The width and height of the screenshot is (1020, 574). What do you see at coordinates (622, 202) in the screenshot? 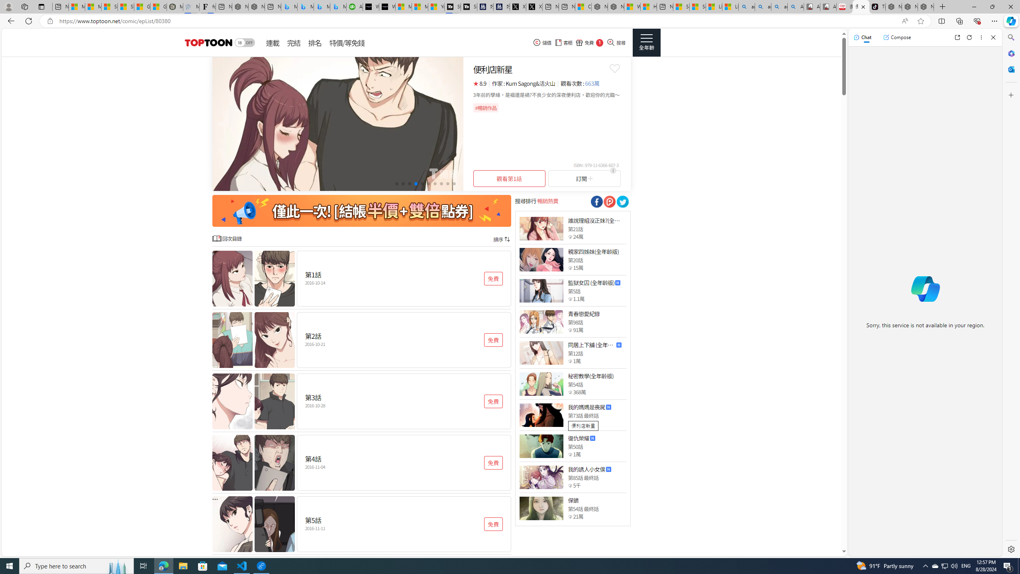
I see `Class: socialShare` at bounding box center [622, 202].